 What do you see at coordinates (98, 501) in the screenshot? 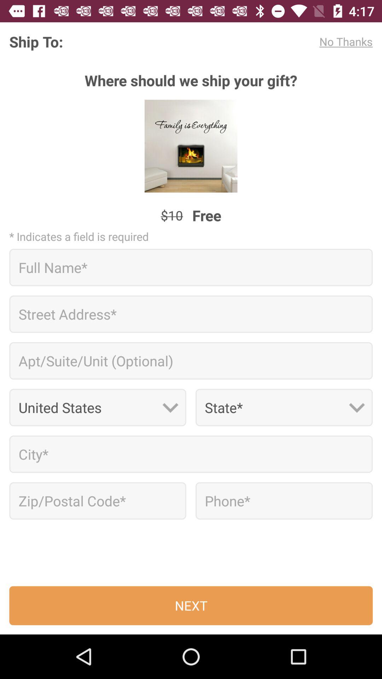
I see `zip code box` at bounding box center [98, 501].